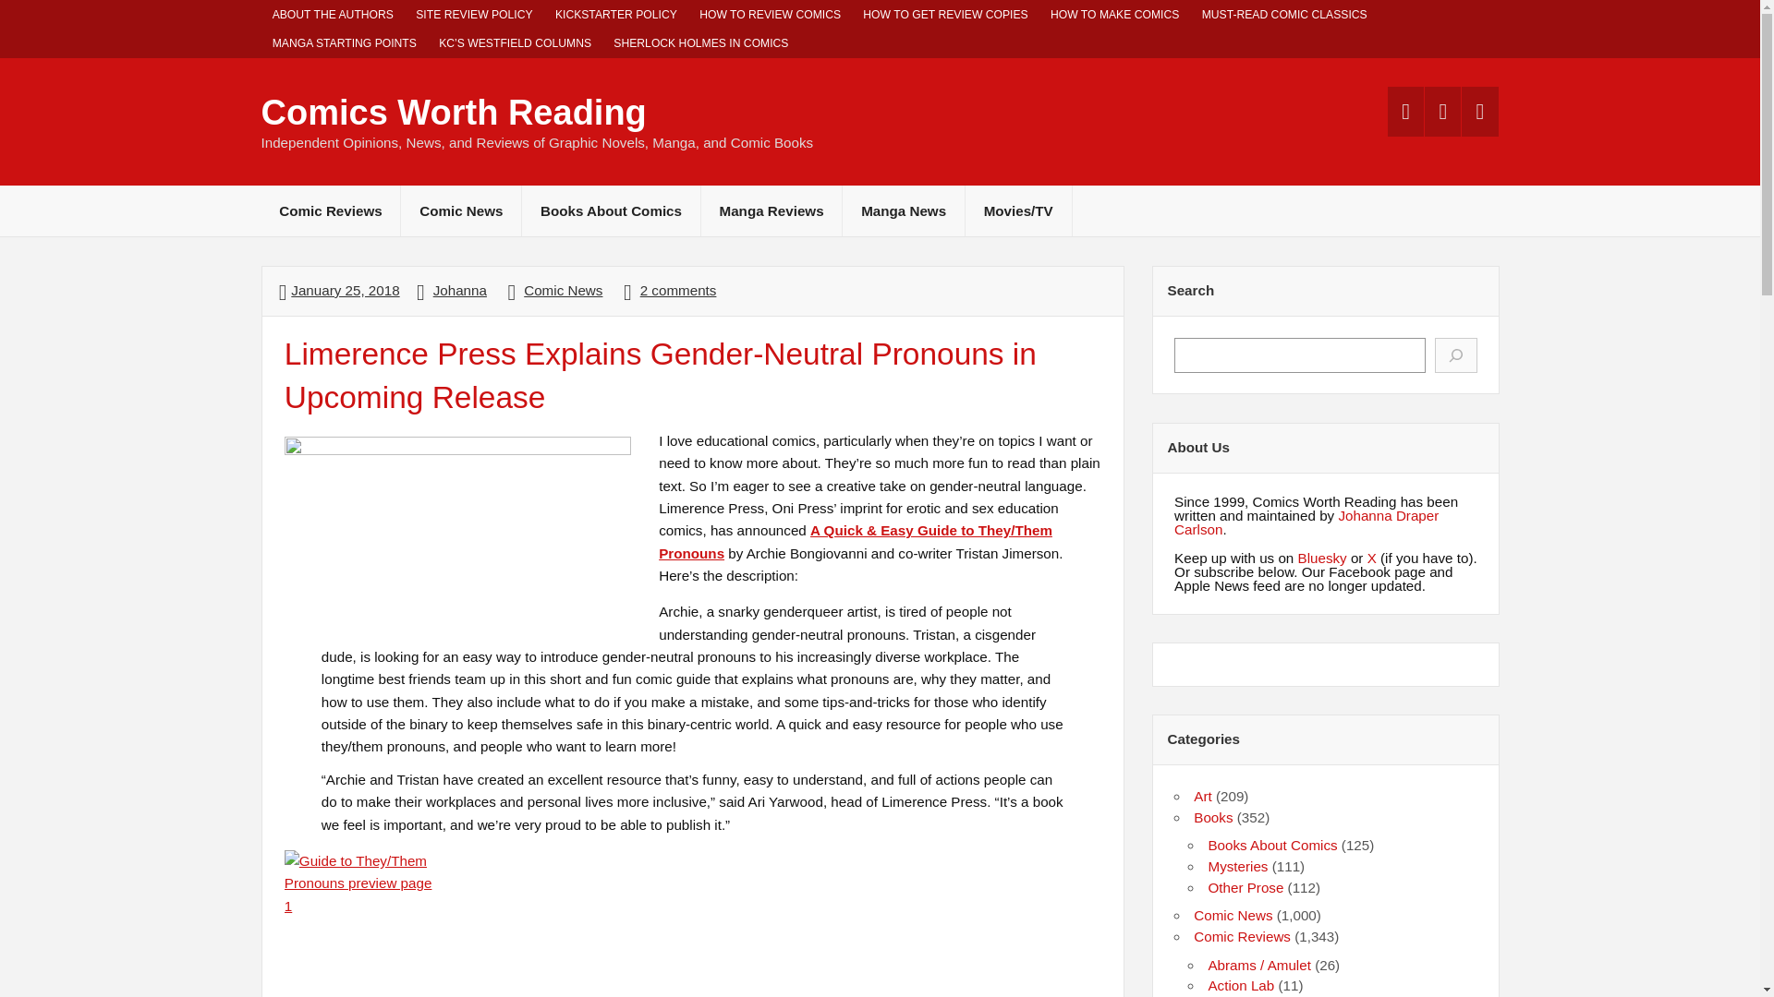 The width and height of the screenshot is (1774, 997). I want to click on Books About Comics, so click(611, 210).